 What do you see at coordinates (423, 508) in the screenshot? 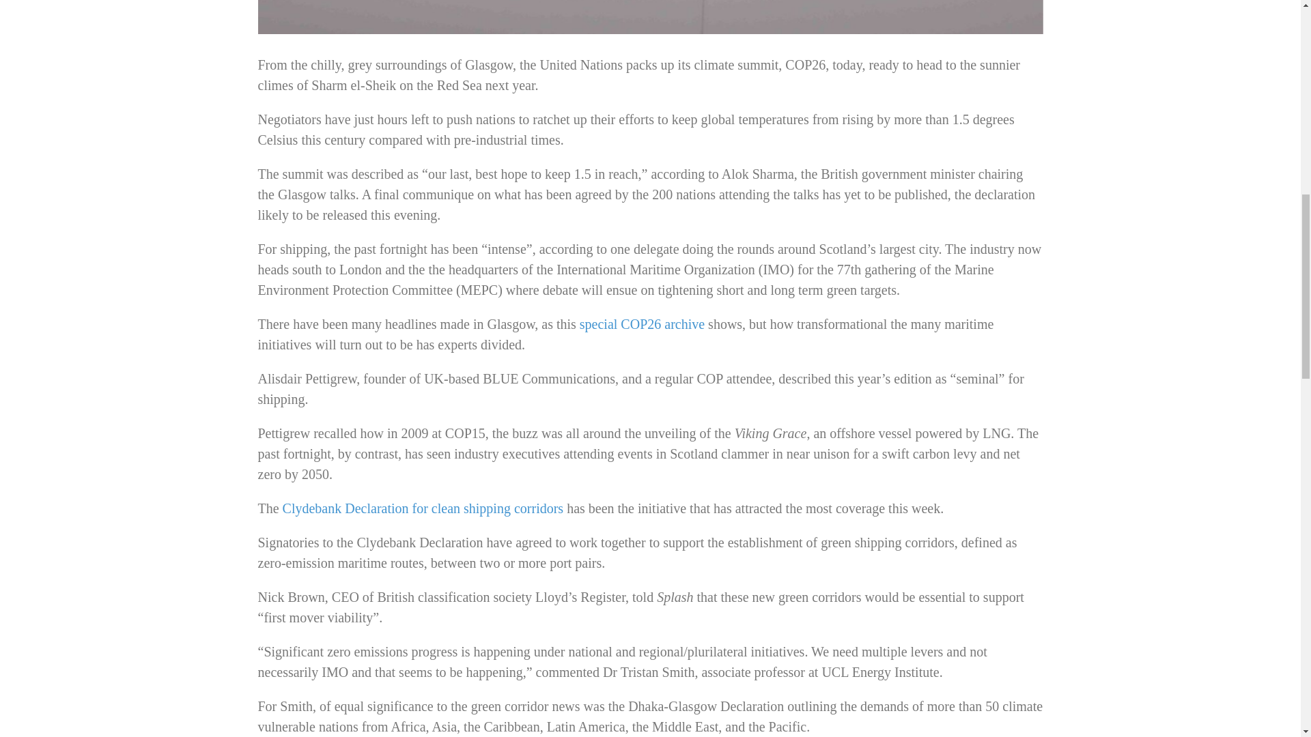
I see `Clydebank Declaration for clean shipping corridors` at bounding box center [423, 508].